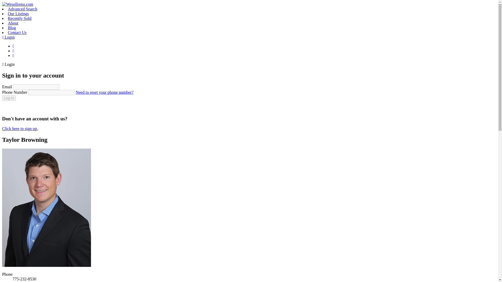 The image size is (502, 282). What do you see at coordinates (8, 37) in the screenshot?
I see `Login` at bounding box center [8, 37].